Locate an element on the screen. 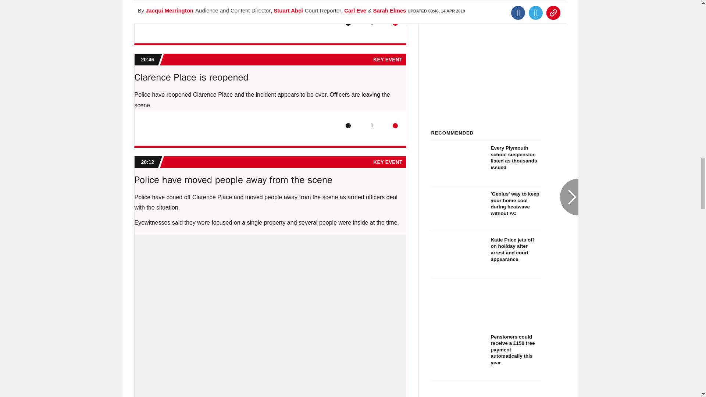  Twitter is located at coordinates (371, 125).